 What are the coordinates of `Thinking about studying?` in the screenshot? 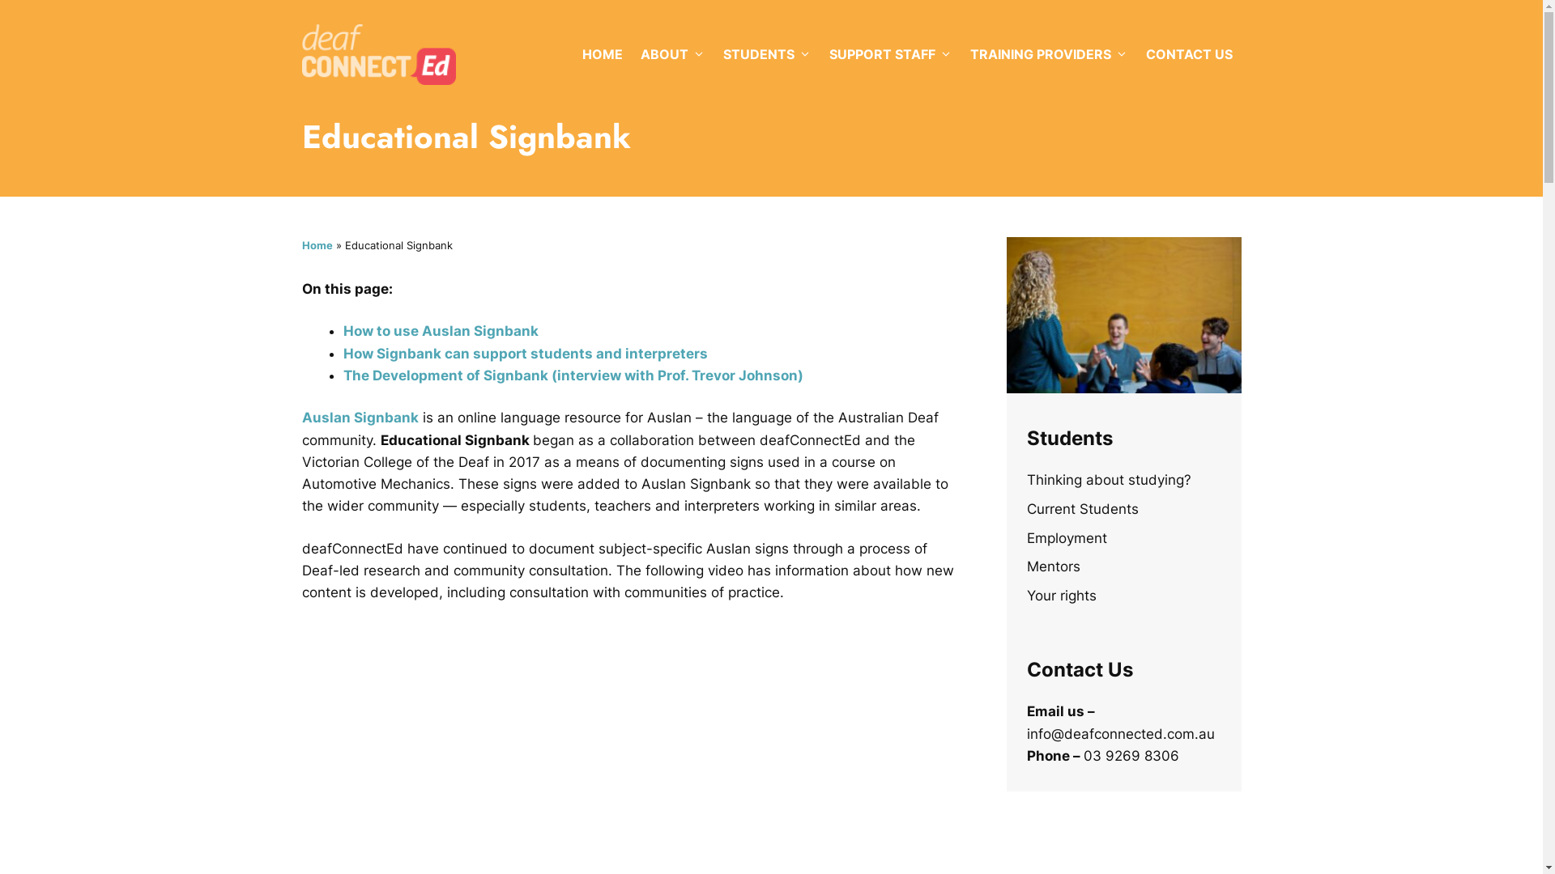 It's located at (1110, 480).